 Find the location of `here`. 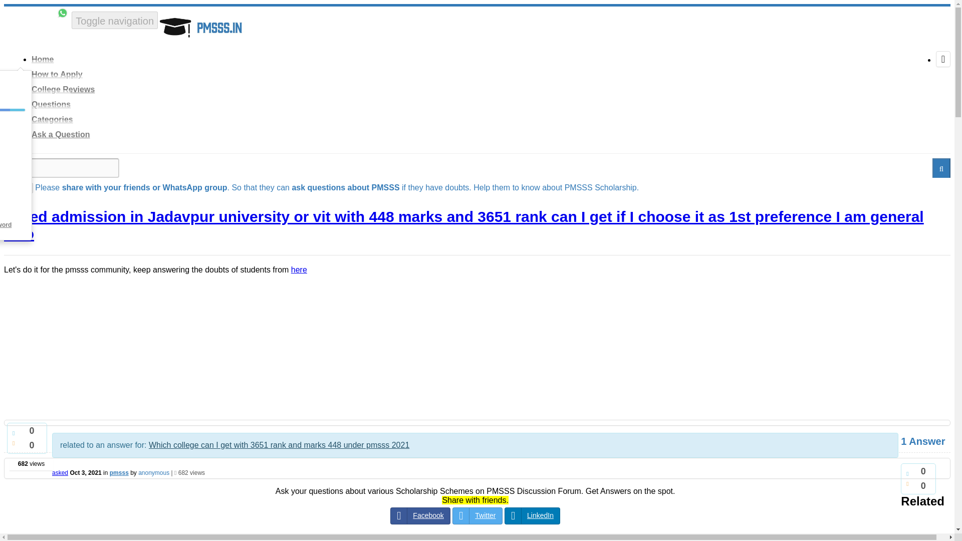

here is located at coordinates (299, 269).